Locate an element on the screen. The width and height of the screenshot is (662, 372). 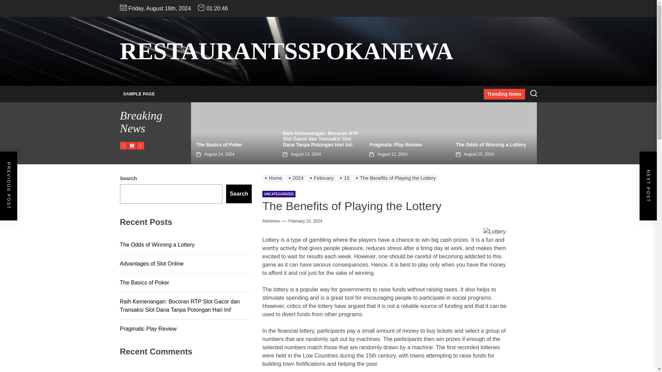
RESTAURANTSSPOKANEWA is located at coordinates (287, 51).